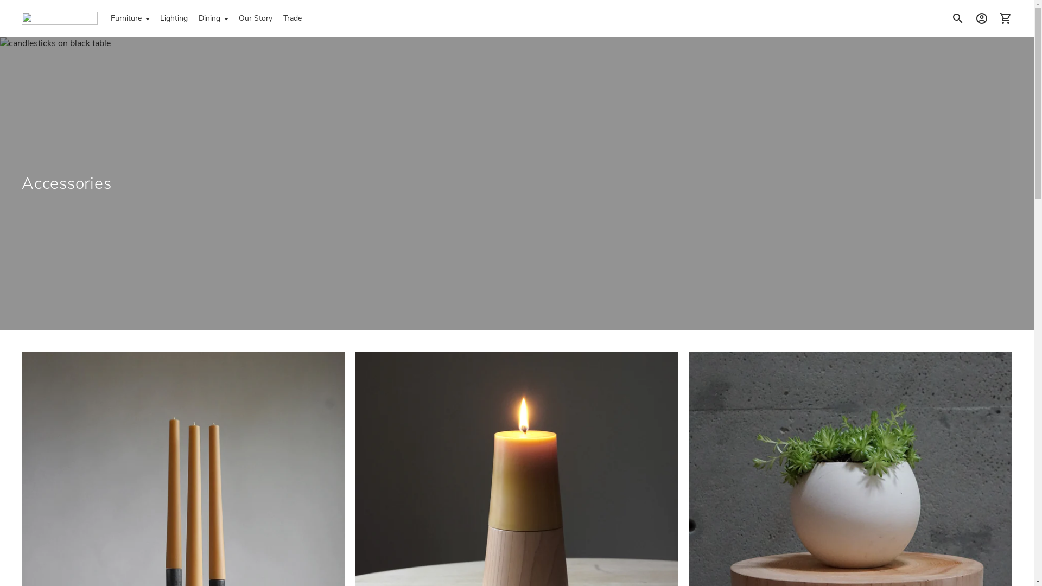  Describe the element at coordinates (256, 18) in the screenshot. I see `Our Story` at that location.